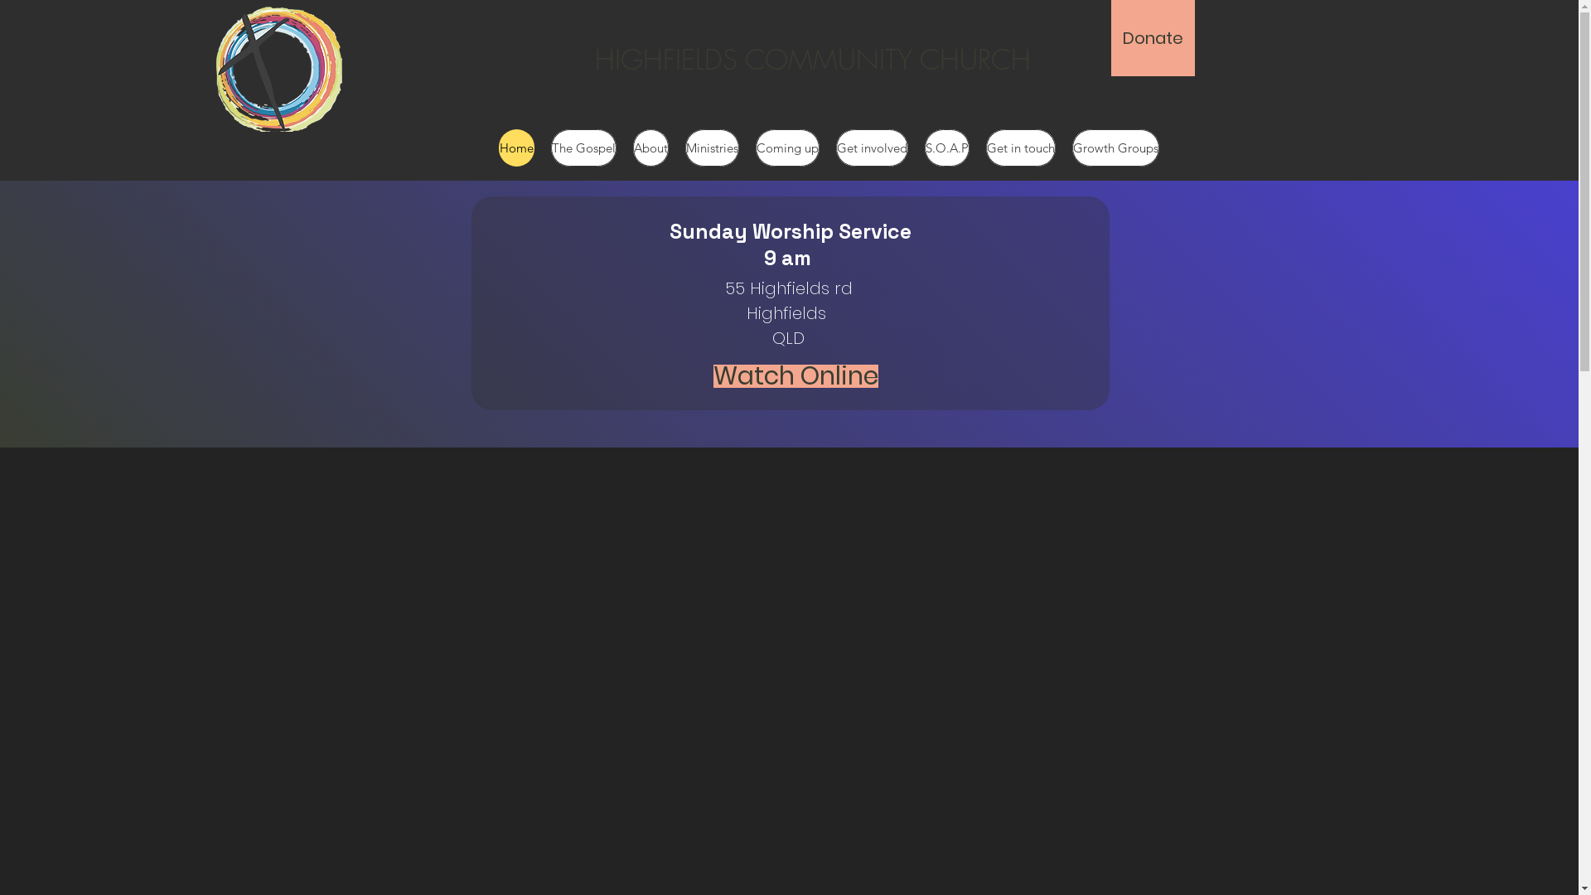 This screenshot has width=1591, height=895. What do you see at coordinates (947, 148) in the screenshot?
I see `S.O.A.P` at bounding box center [947, 148].